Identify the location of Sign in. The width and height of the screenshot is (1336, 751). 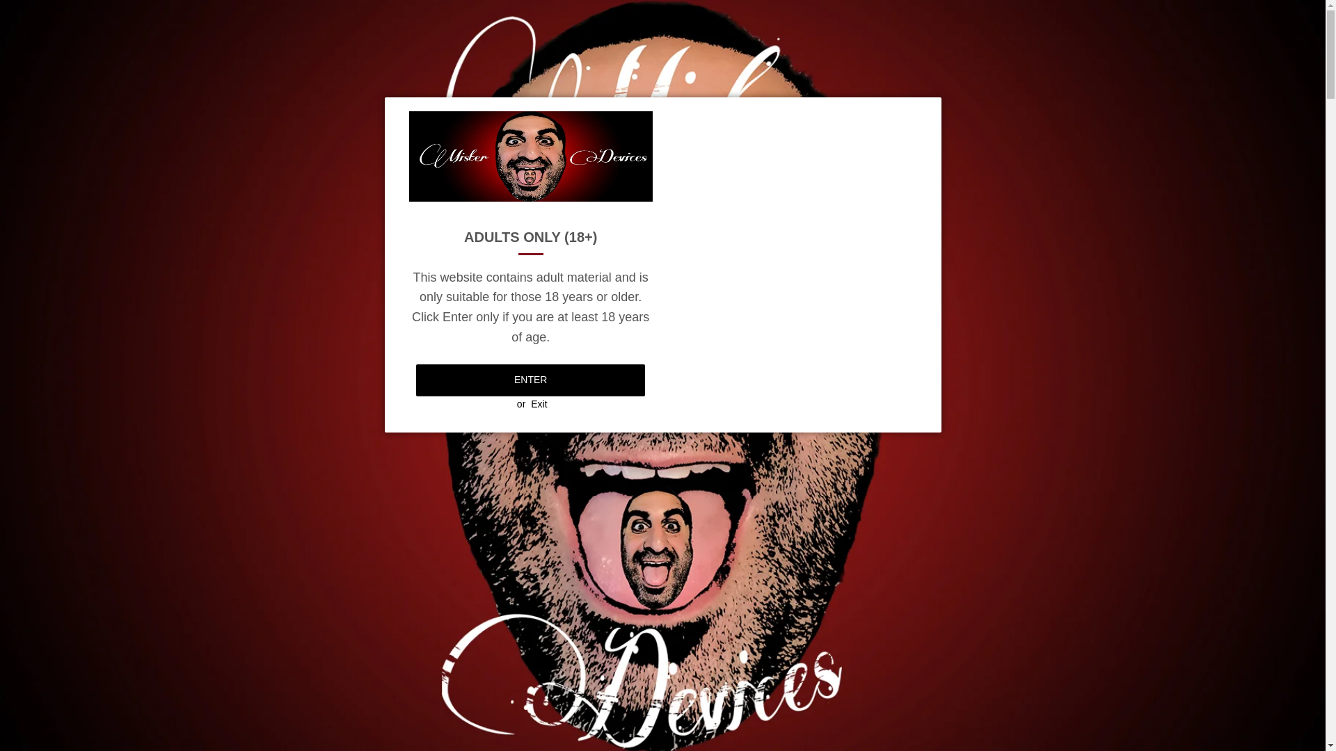
(980, 83).